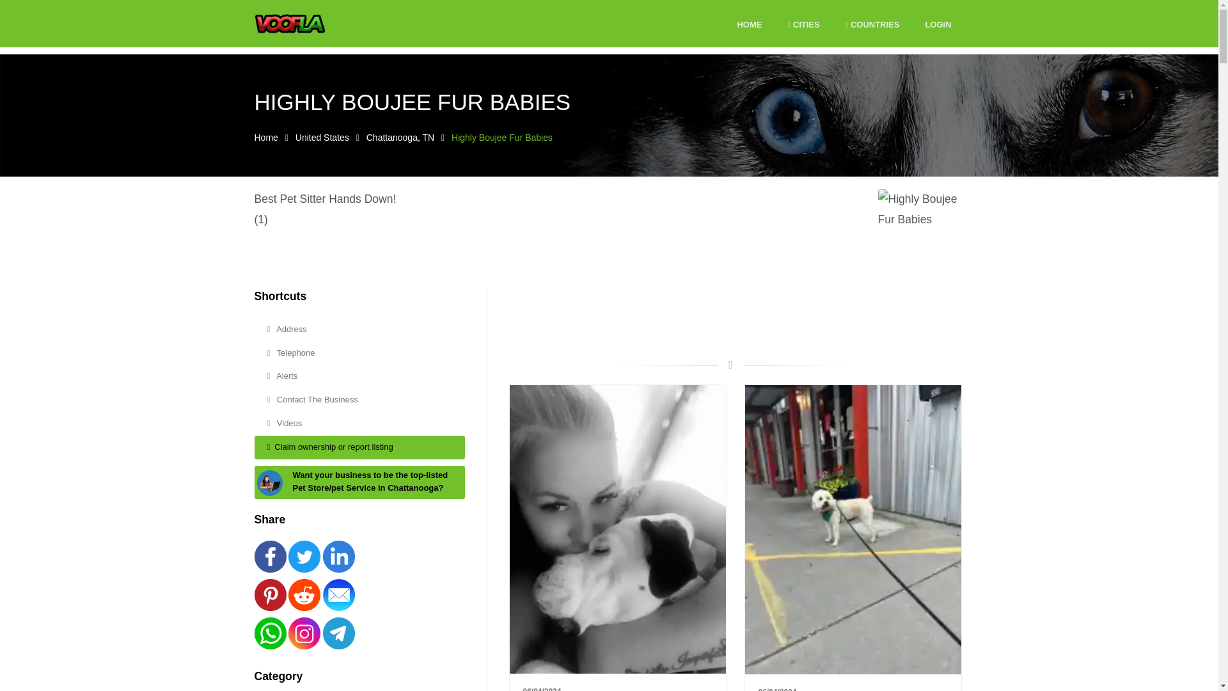  Describe the element at coordinates (359, 329) in the screenshot. I see `Address` at that location.